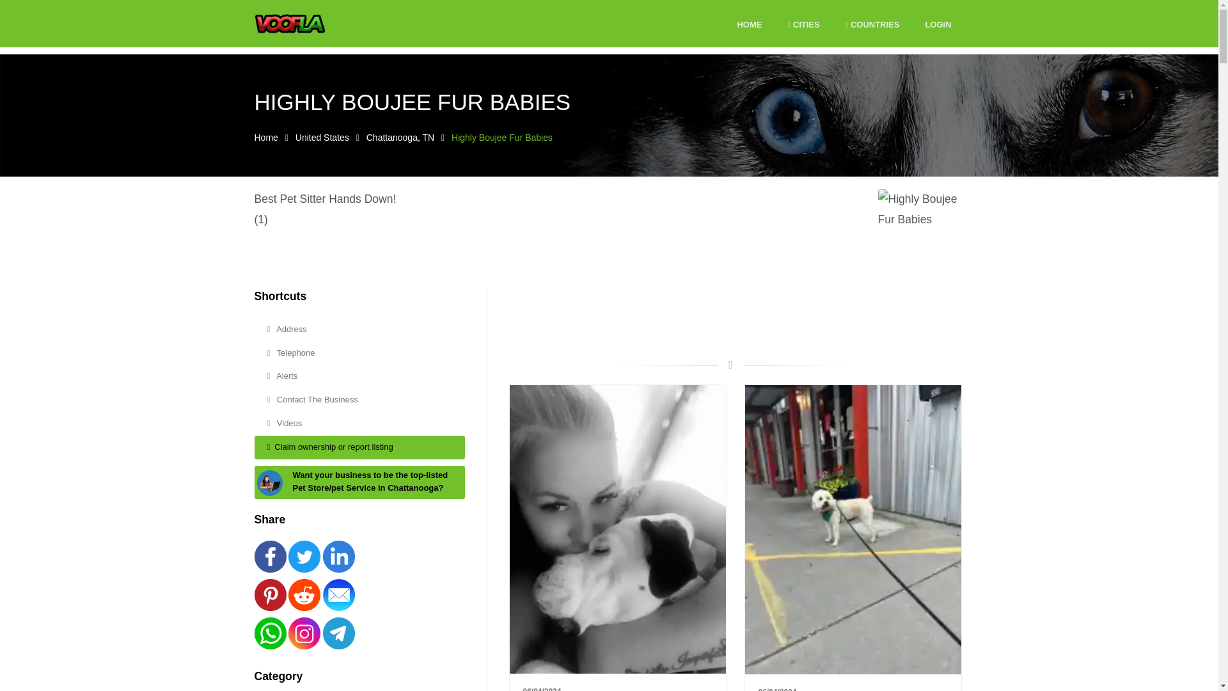  Describe the element at coordinates (359, 329) in the screenshot. I see `Address` at that location.